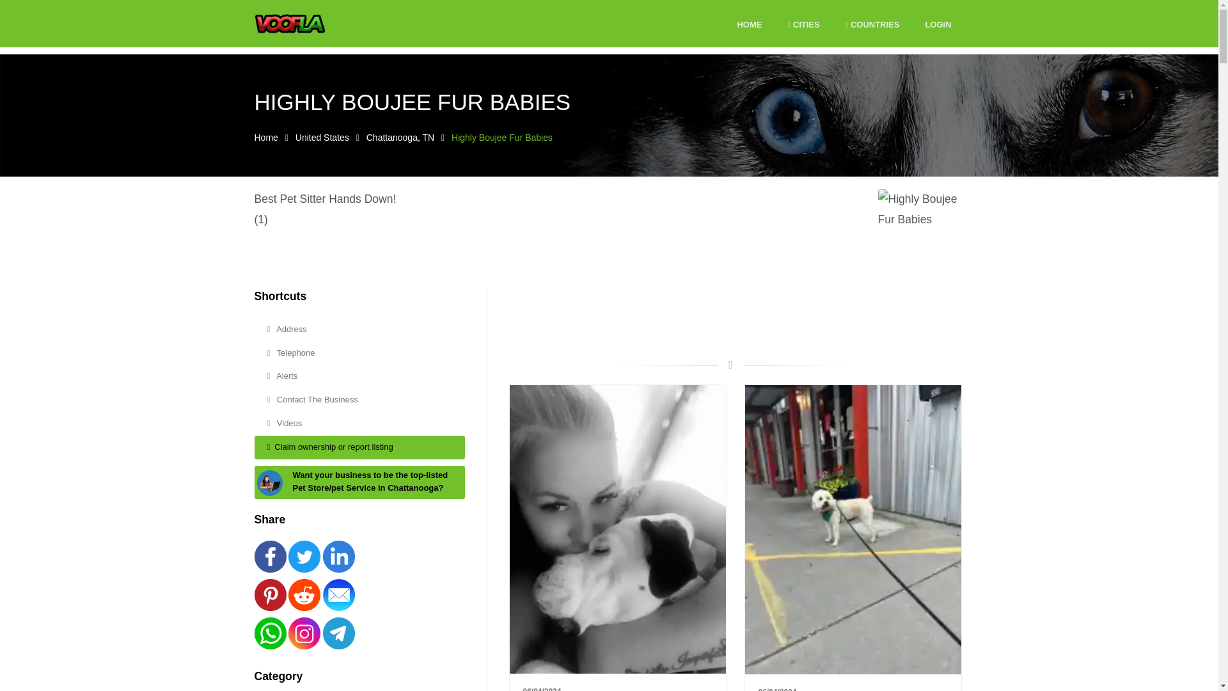  Describe the element at coordinates (359, 329) in the screenshot. I see `Address` at that location.